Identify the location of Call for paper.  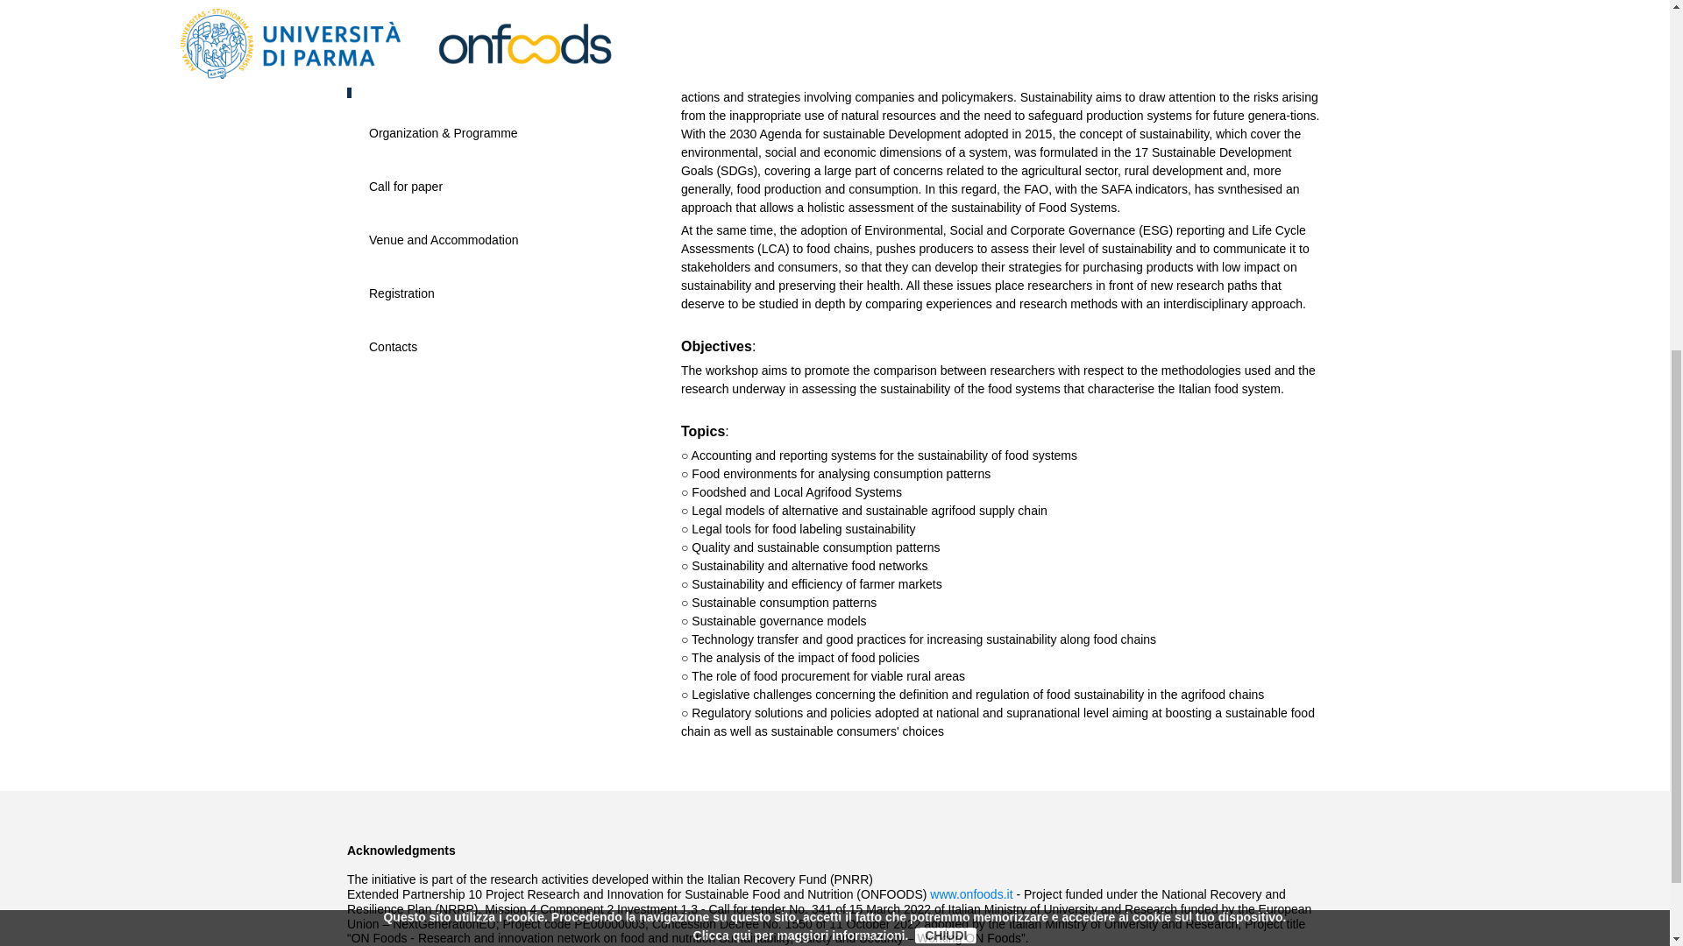
(405, 187).